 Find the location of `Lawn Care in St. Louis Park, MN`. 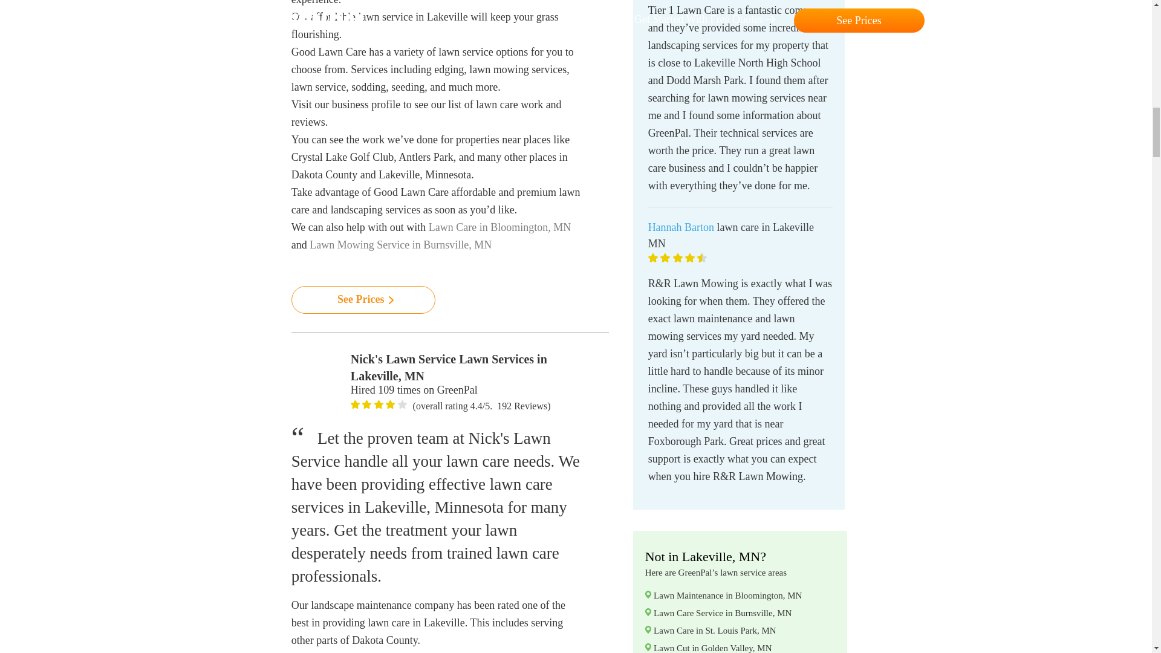

Lawn Care in St. Louis Park, MN is located at coordinates (714, 630).